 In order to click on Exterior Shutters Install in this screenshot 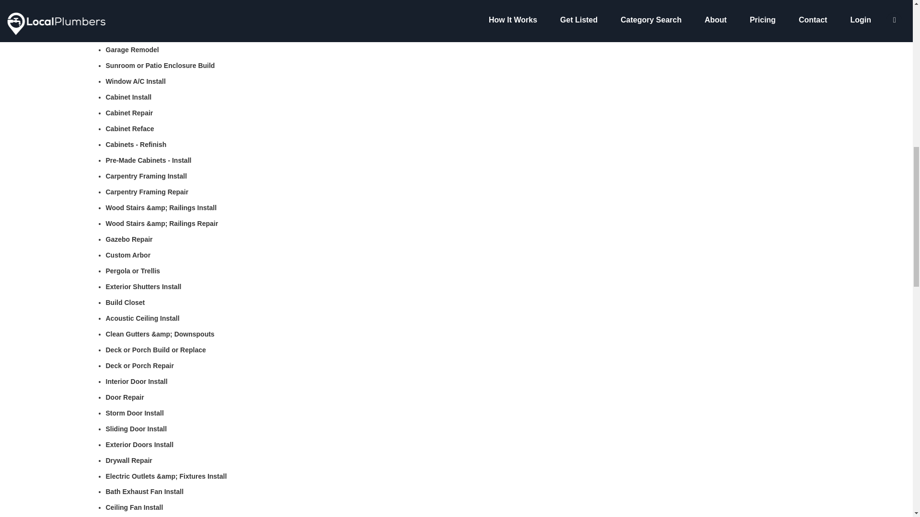, I will do `click(143, 286)`.